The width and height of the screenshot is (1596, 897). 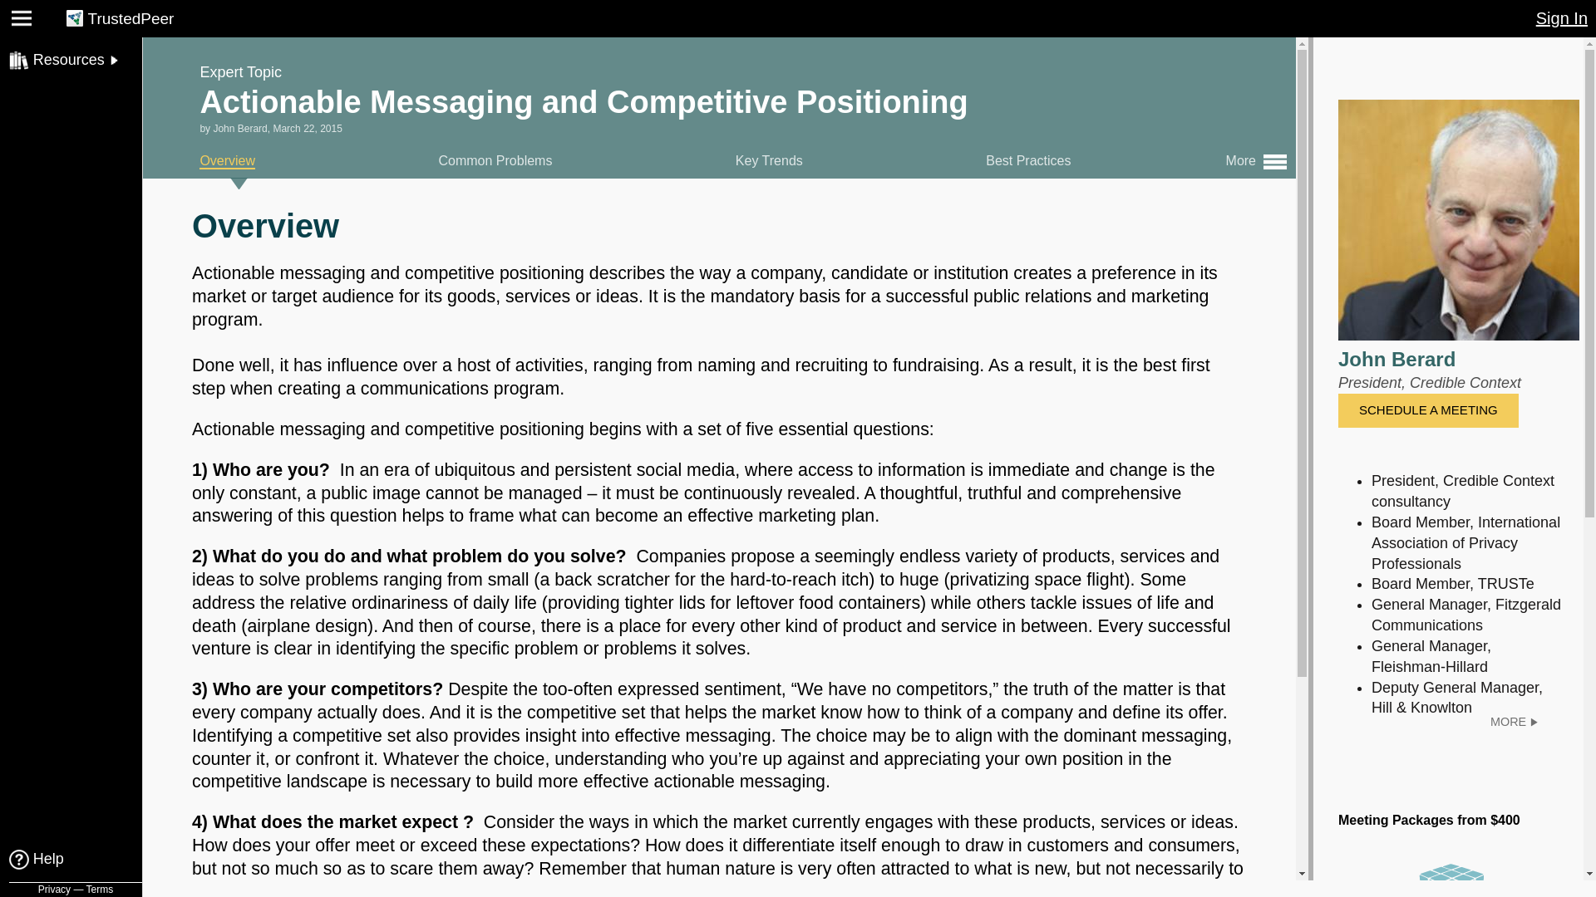 What do you see at coordinates (1465, 382) in the screenshot?
I see `Credible Context` at bounding box center [1465, 382].